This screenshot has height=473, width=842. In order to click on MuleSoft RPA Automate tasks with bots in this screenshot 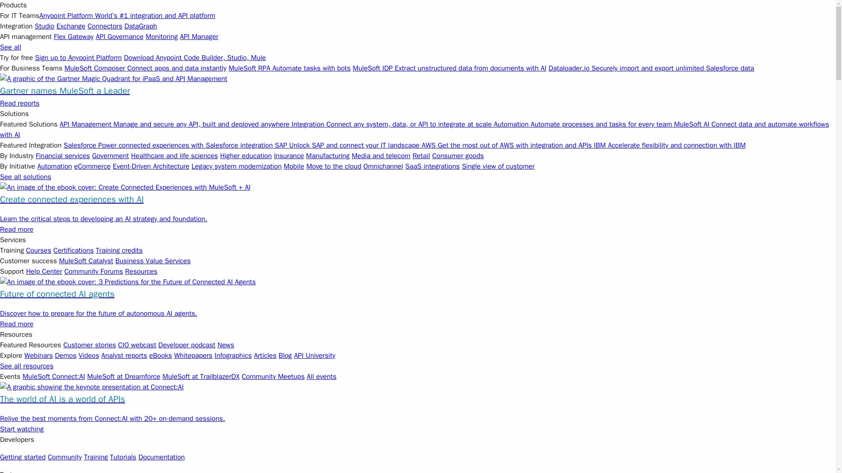, I will do `click(289, 68)`.